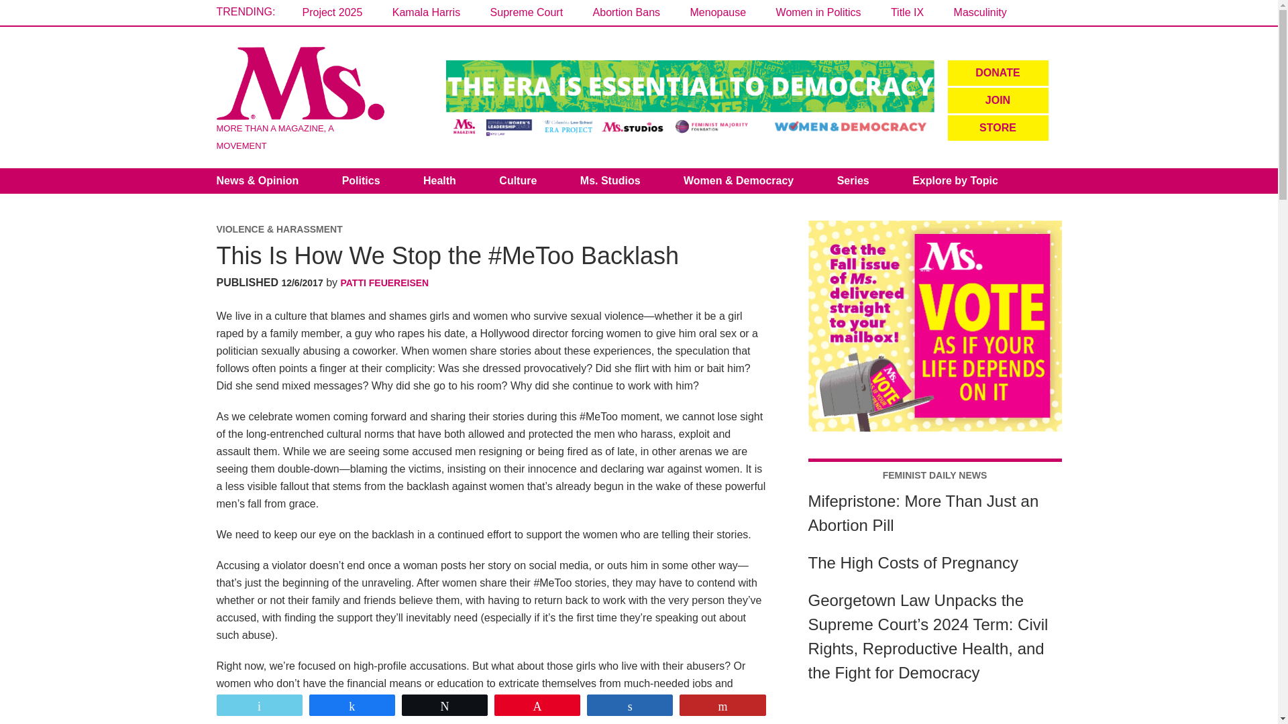 The image size is (1288, 724). I want to click on DONATE, so click(997, 72).